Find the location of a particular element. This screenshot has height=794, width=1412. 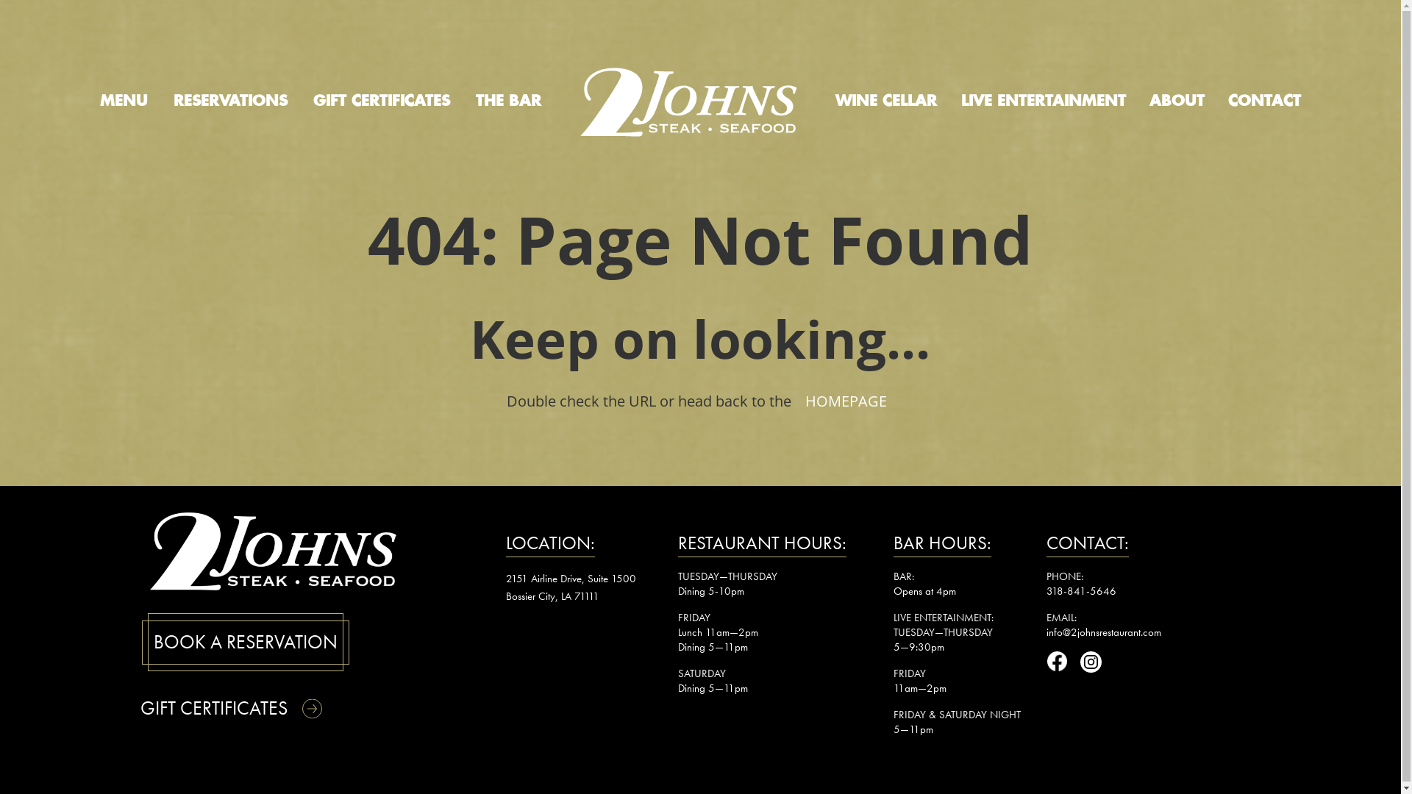

WINE CELLAR is located at coordinates (886, 101).